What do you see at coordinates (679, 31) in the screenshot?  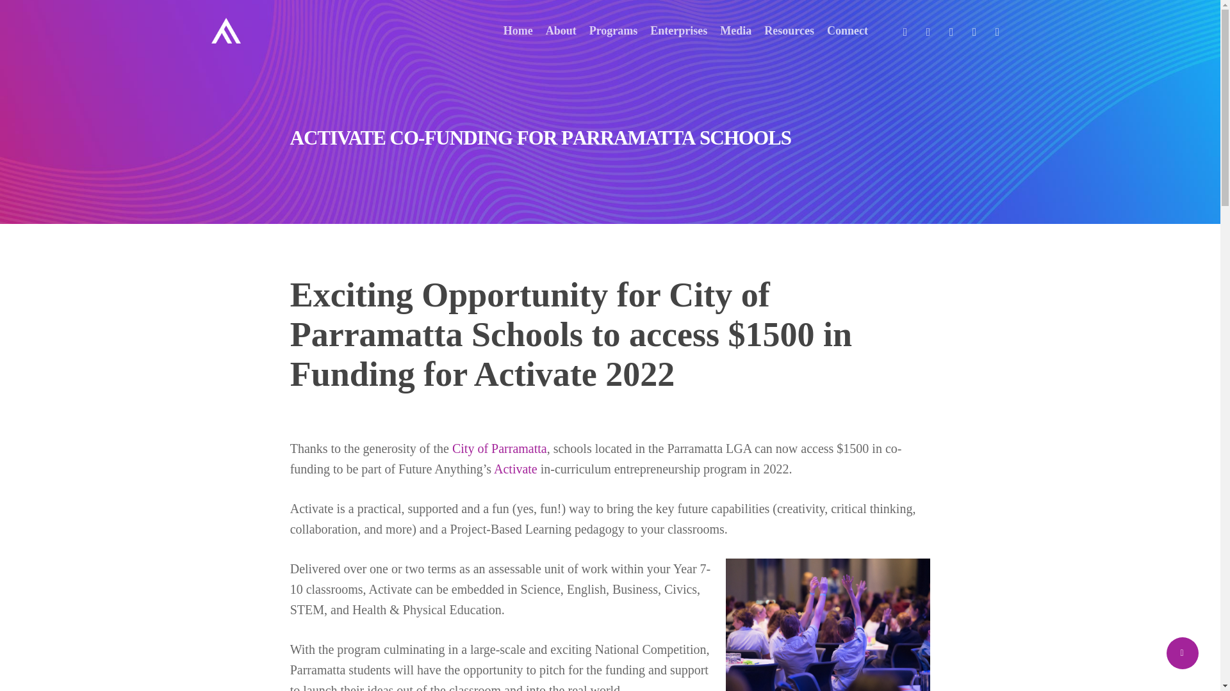 I see `Enterprises` at bounding box center [679, 31].